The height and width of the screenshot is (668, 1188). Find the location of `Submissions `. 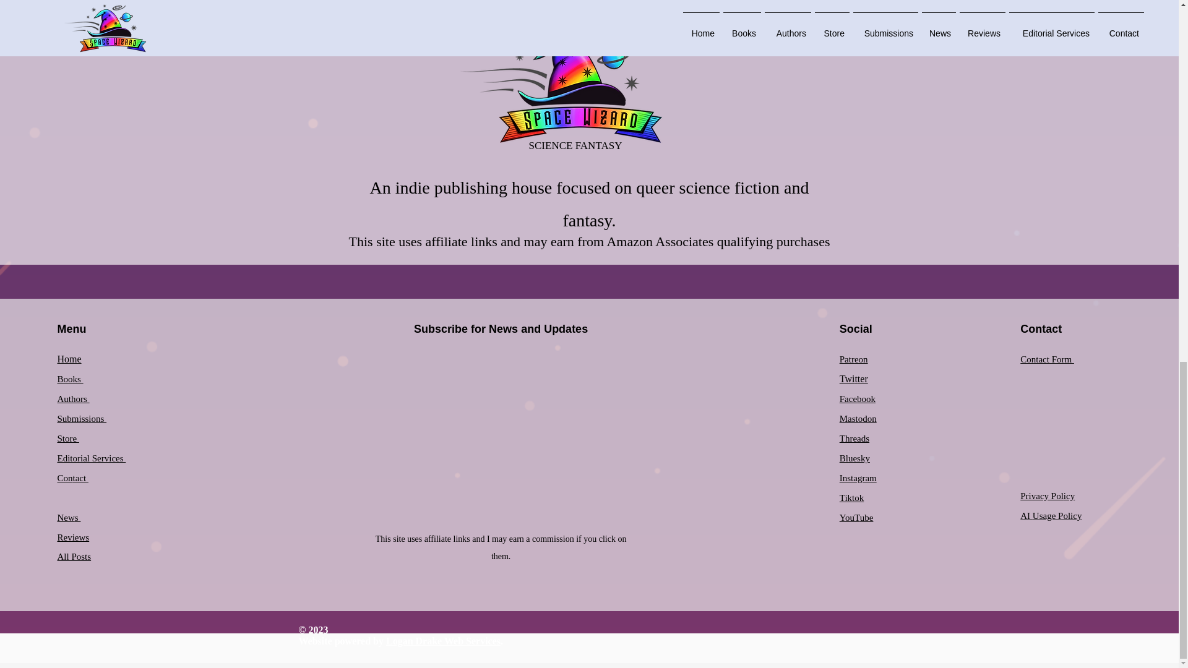

Submissions  is located at coordinates (82, 418).